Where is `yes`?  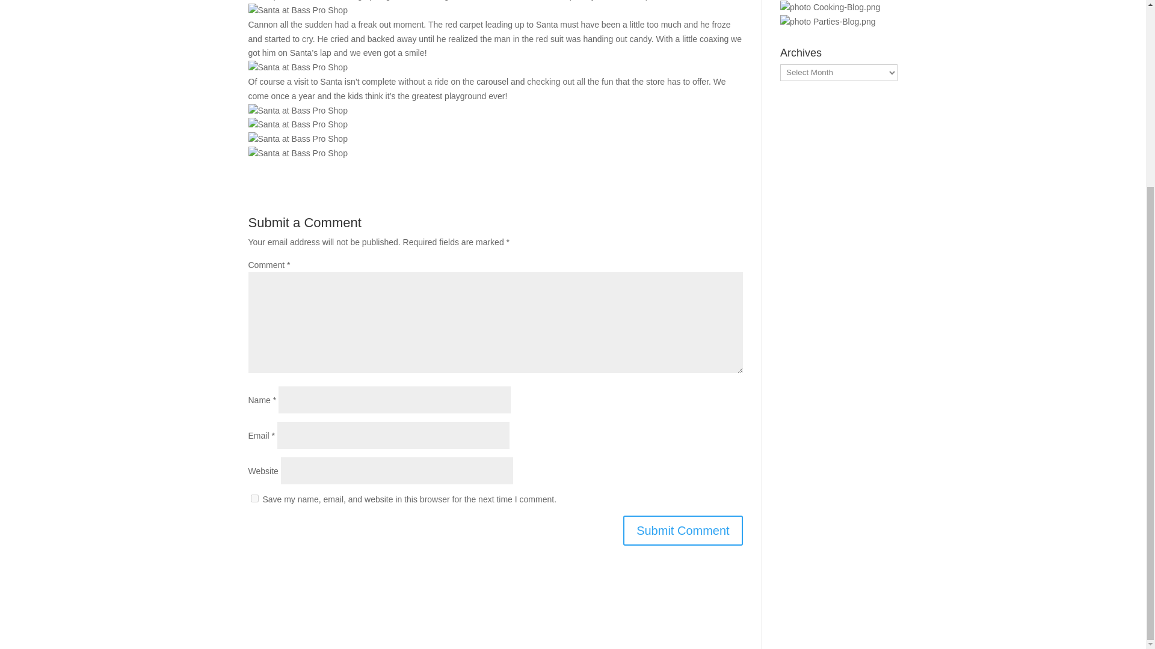
yes is located at coordinates (254, 498).